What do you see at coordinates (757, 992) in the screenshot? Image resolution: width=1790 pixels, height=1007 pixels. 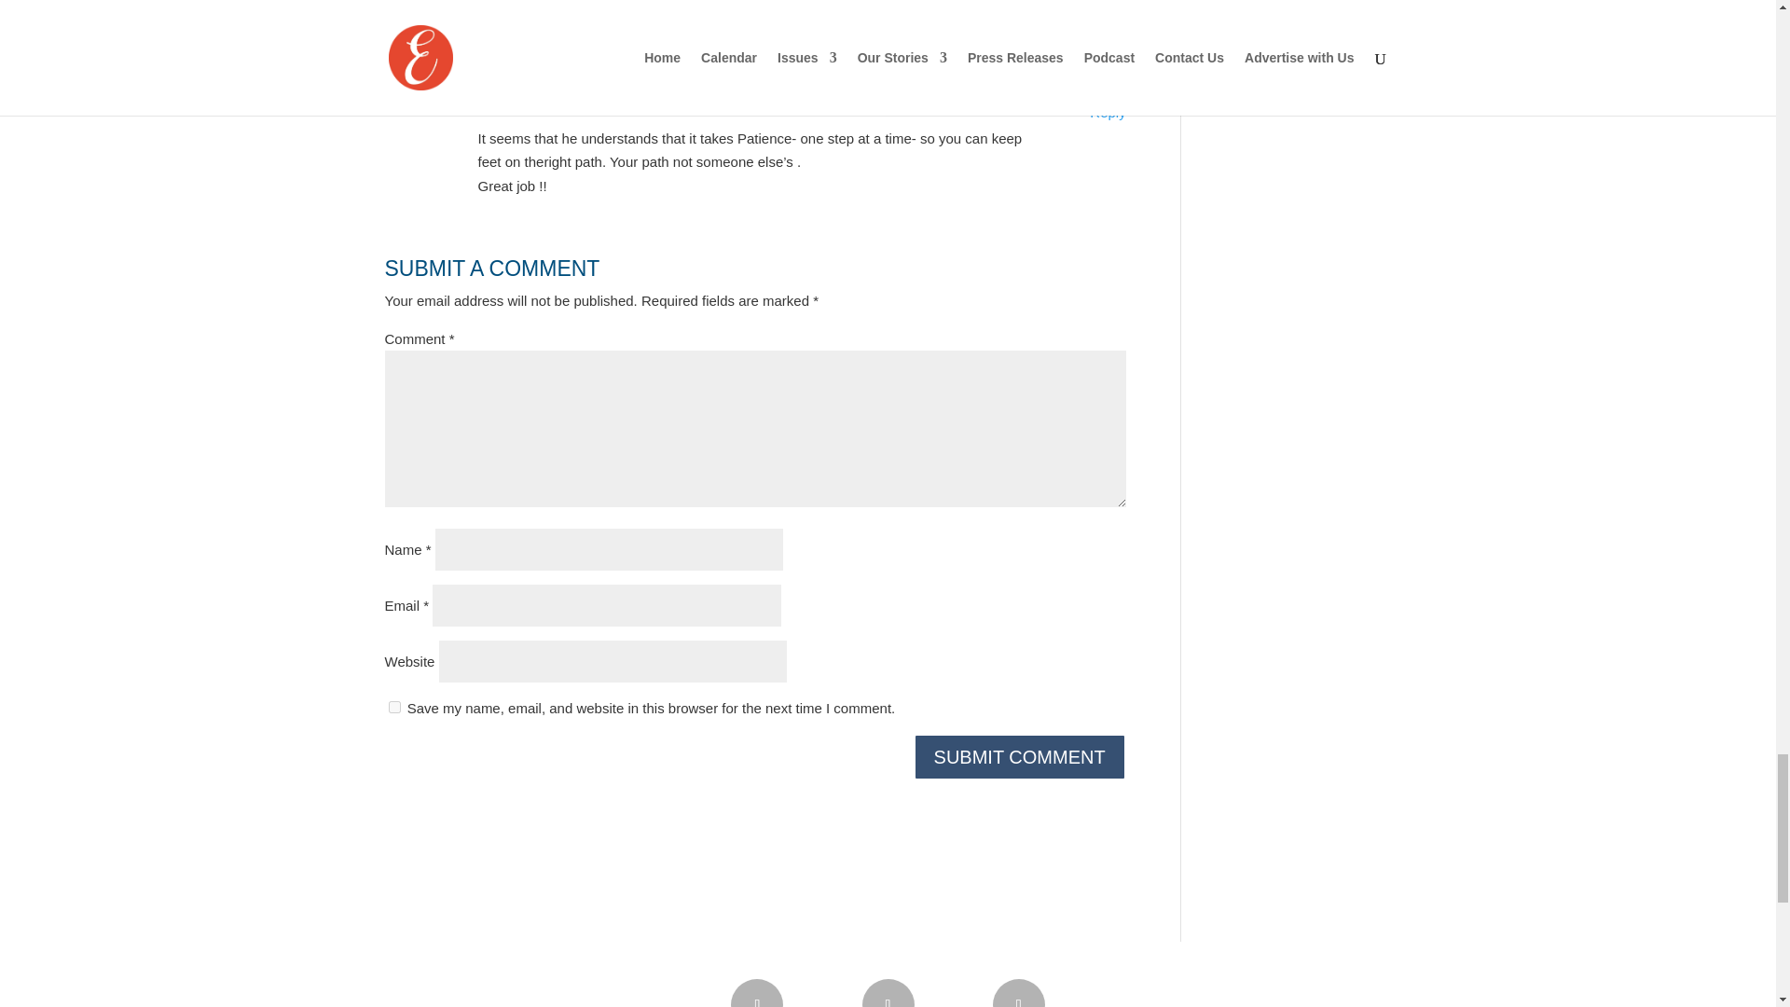 I see `Follow on Facebook` at bounding box center [757, 992].